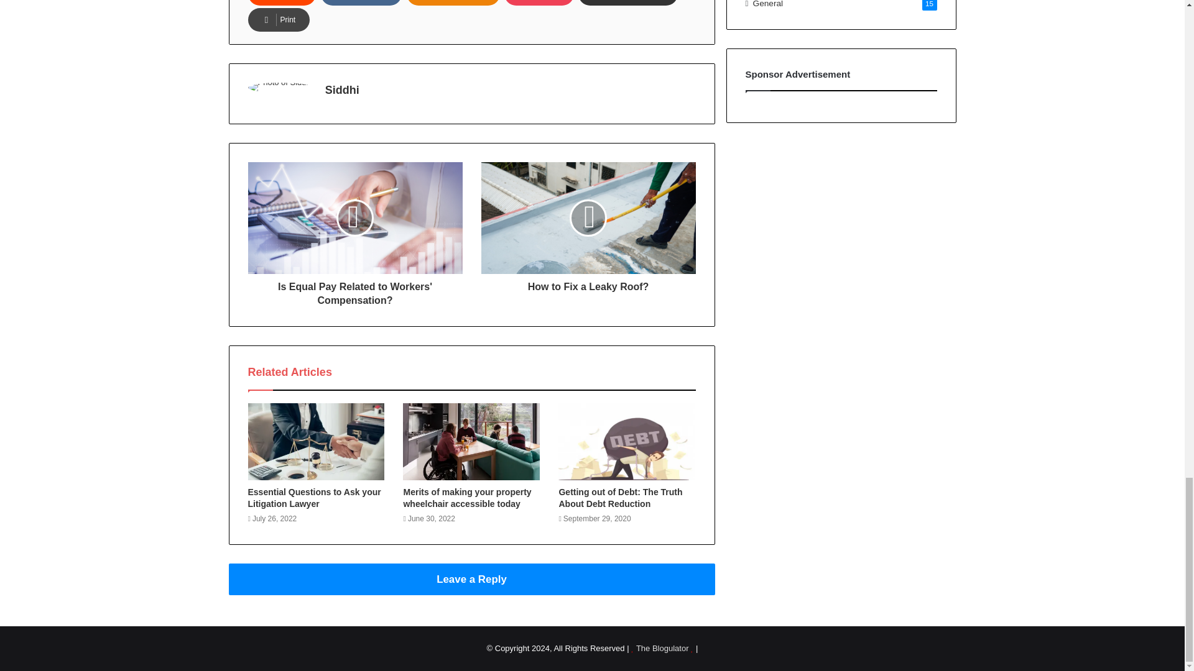  What do you see at coordinates (281, 2) in the screenshot?
I see `Reddit` at bounding box center [281, 2].